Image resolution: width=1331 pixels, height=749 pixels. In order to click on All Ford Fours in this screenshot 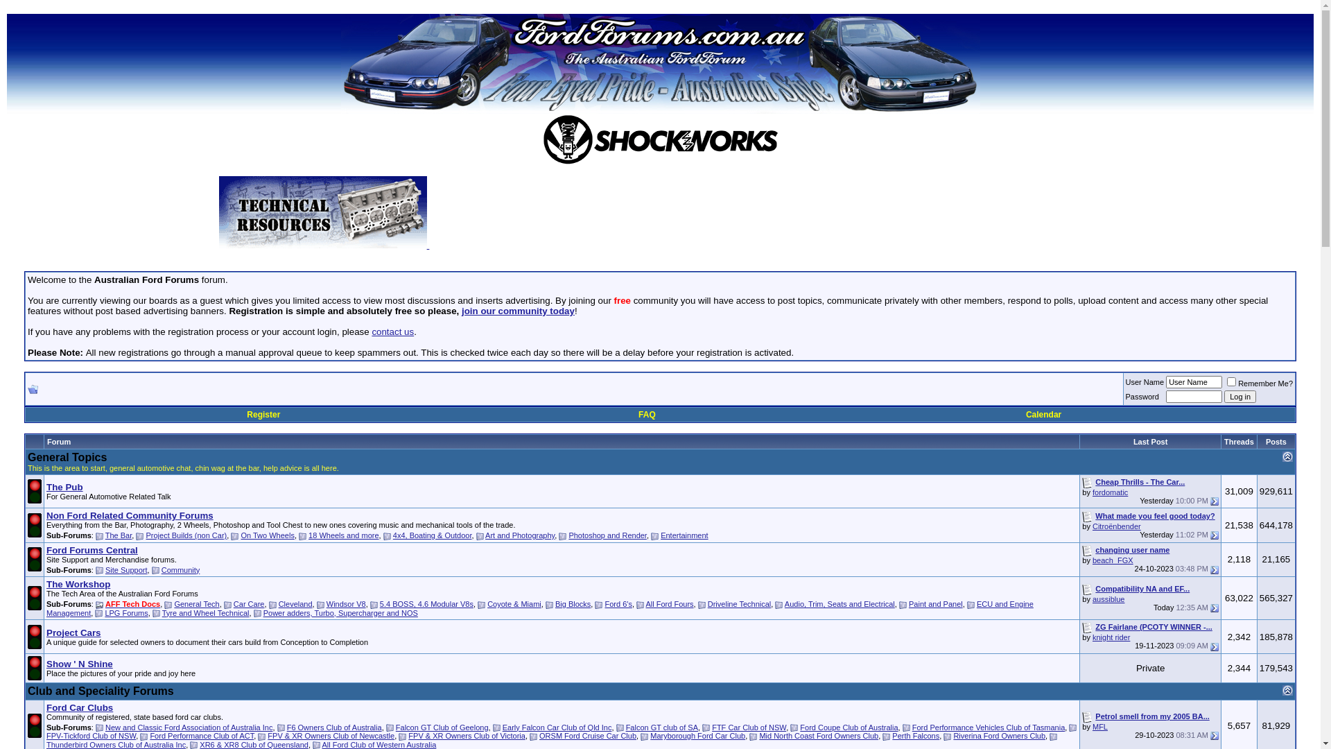, I will do `click(670, 604)`.